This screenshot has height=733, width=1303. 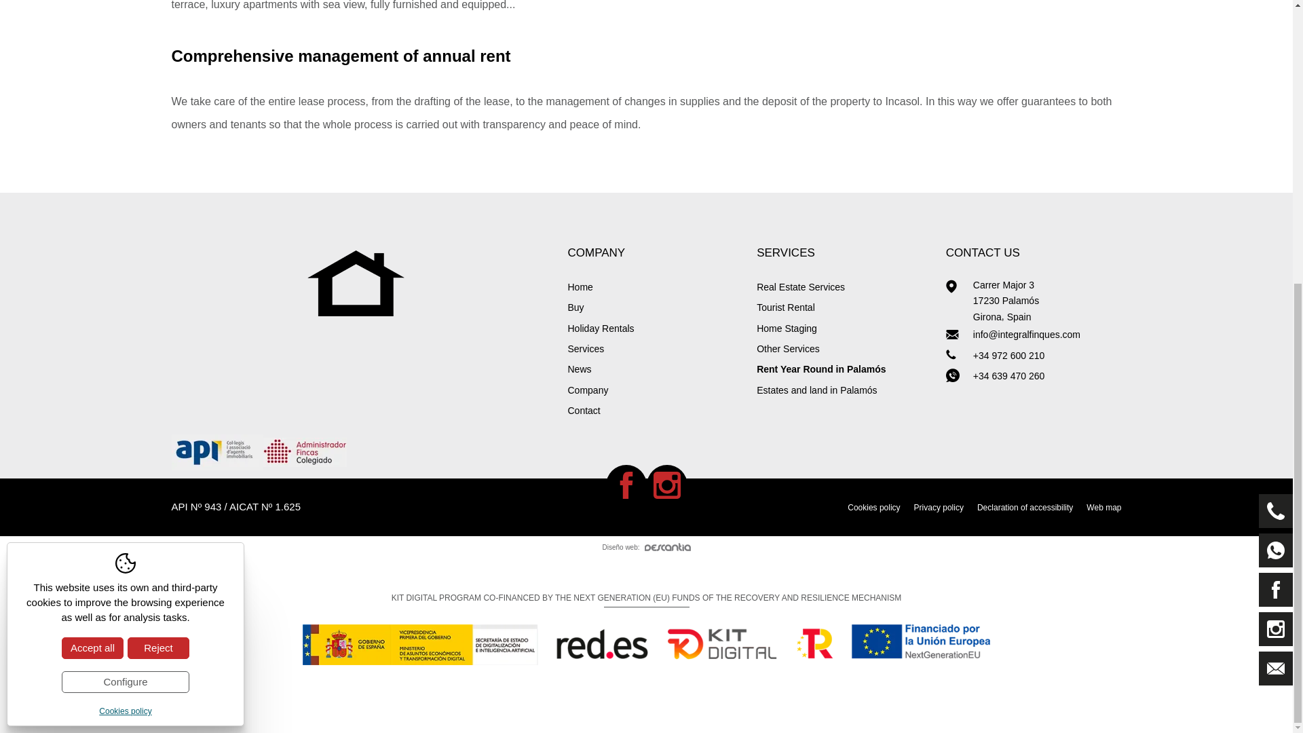 I want to click on cell, so click(x=960, y=375).